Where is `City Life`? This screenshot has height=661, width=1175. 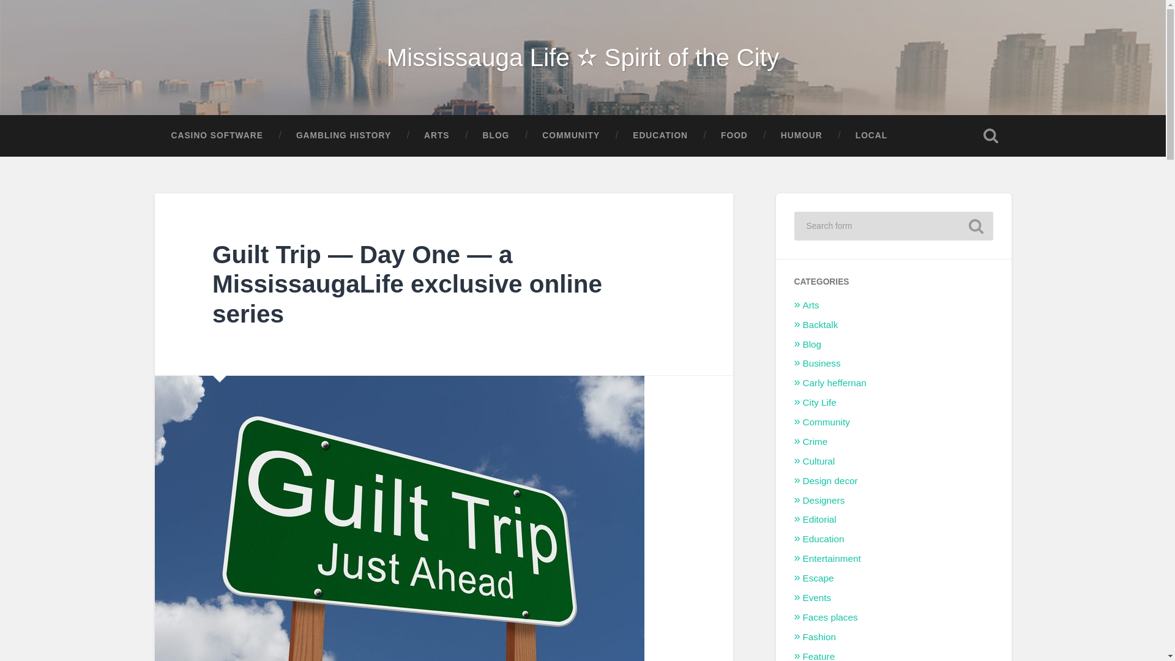 City Life is located at coordinates (819, 403).